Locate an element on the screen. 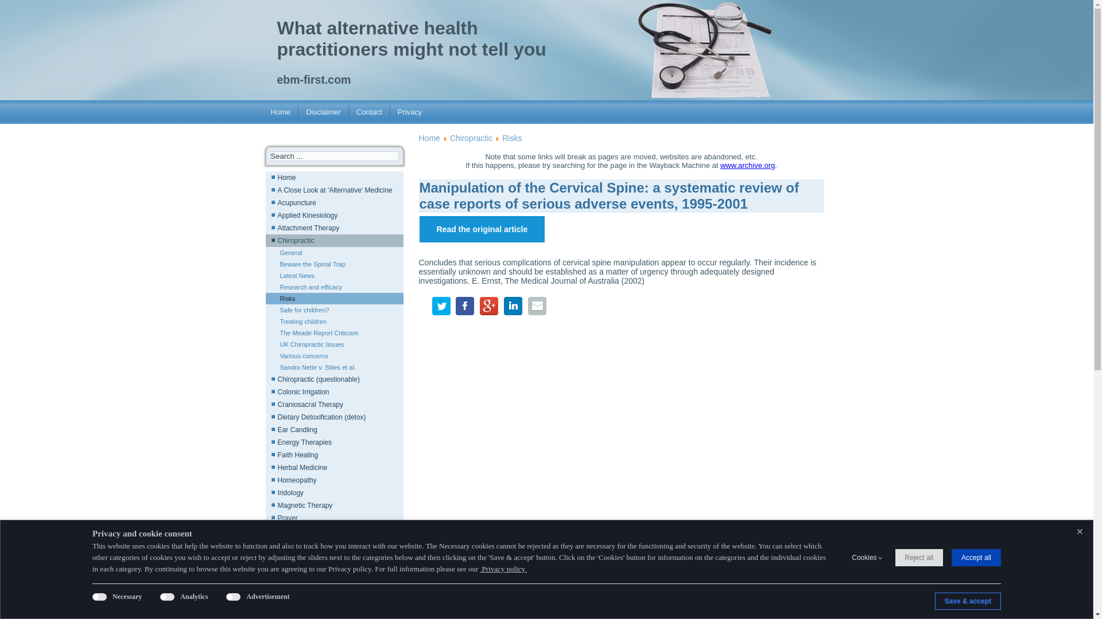 This screenshot has width=1102, height=619. Colonic Irrigation is located at coordinates (334, 392).